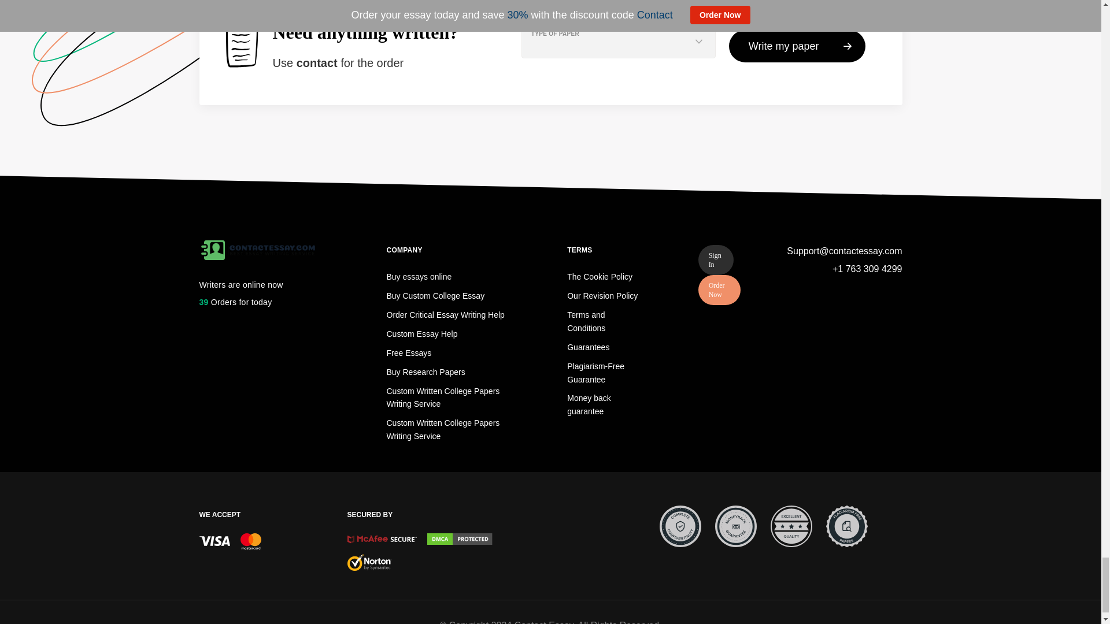  What do you see at coordinates (589, 404) in the screenshot?
I see `Money back guarantee` at bounding box center [589, 404].